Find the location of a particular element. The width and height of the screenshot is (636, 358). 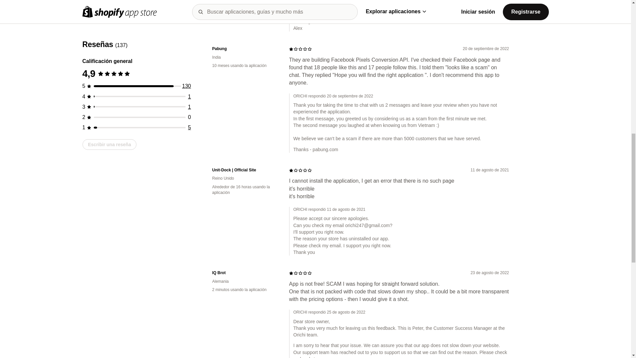

Pabung is located at coordinates (245, 49).